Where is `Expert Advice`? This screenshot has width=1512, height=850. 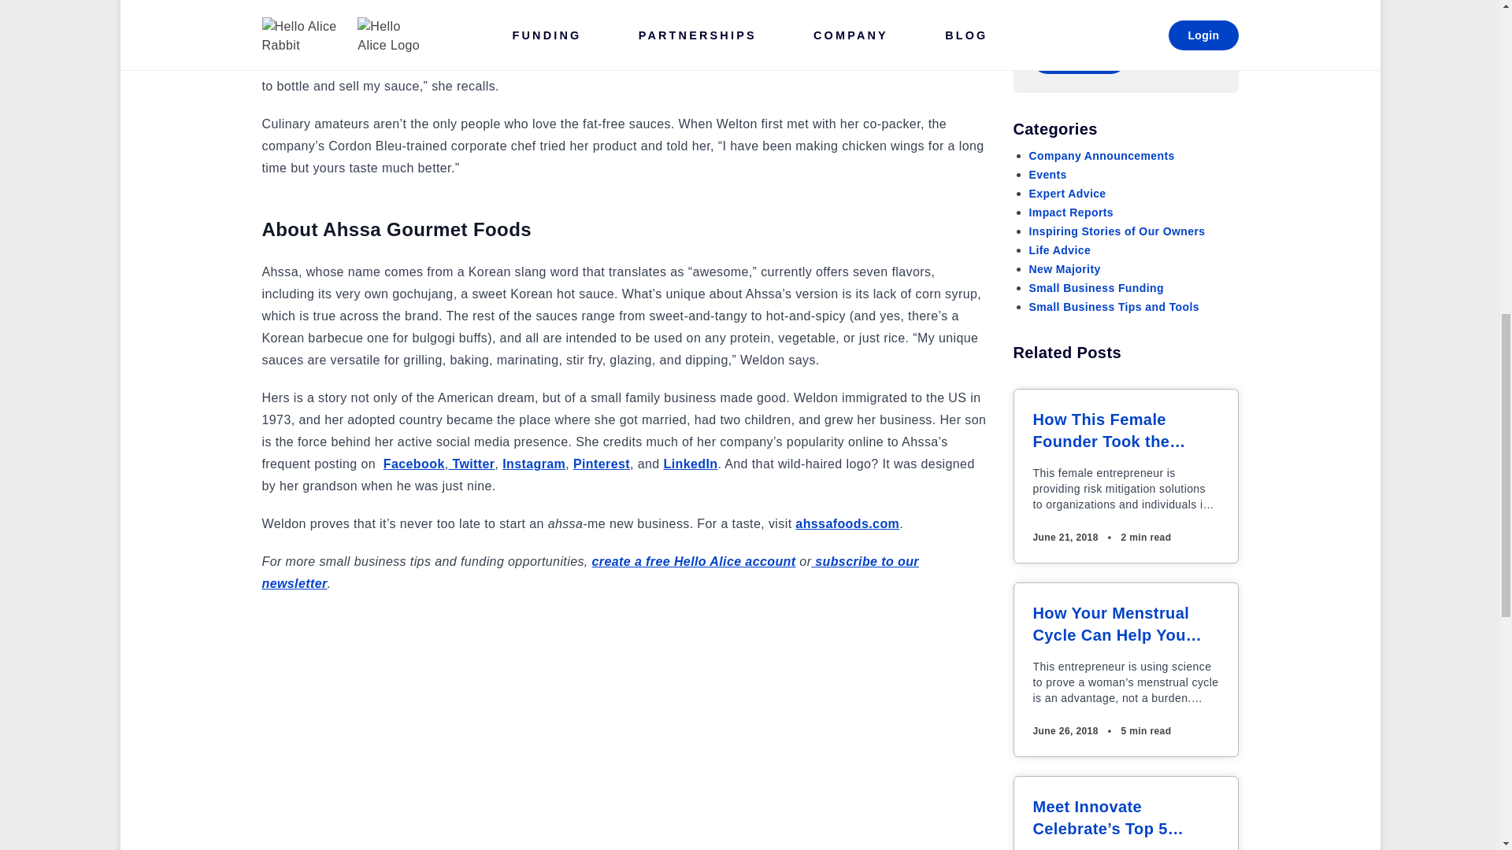 Expert Advice is located at coordinates (1066, 193).